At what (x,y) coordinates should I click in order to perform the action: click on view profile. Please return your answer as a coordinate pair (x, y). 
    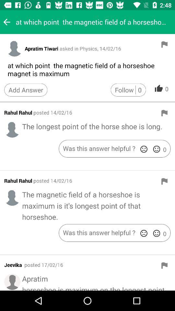
    Looking at the image, I should click on (12, 130).